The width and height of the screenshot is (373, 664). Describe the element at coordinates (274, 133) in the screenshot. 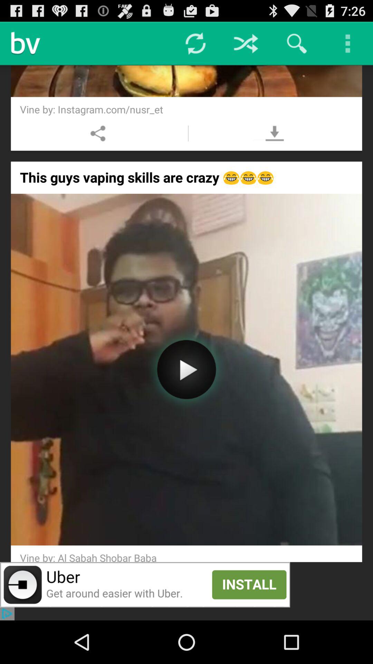

I see `download` at that location.